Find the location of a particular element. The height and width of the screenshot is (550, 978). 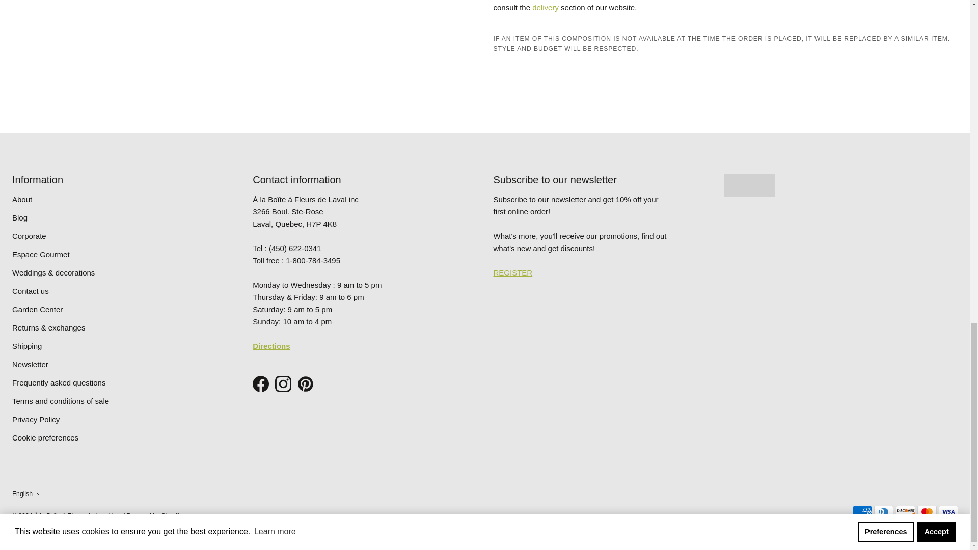

Mastercard is located at coordinates (927, 511).